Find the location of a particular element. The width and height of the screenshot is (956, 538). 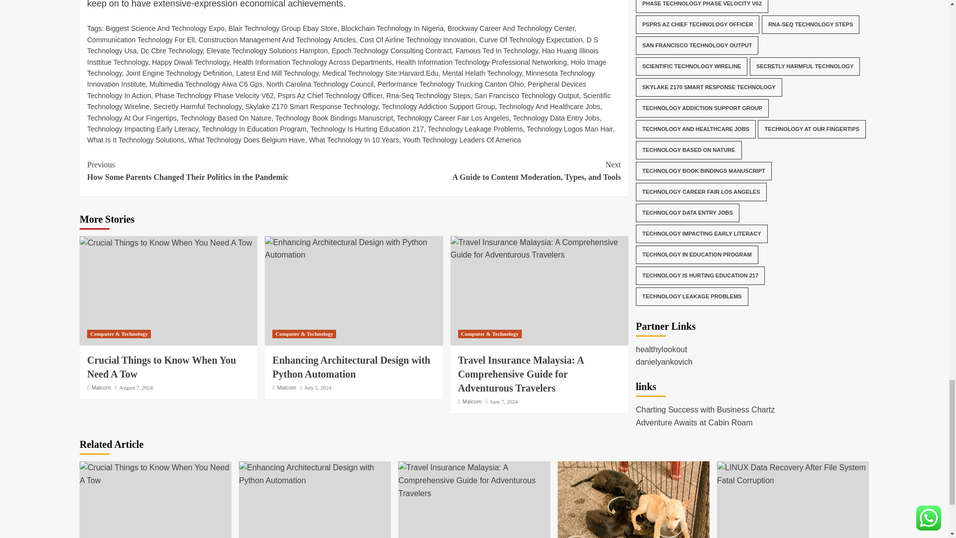

Crucial Things to Know When You Need A Tow is located at coordinates (155, 474).